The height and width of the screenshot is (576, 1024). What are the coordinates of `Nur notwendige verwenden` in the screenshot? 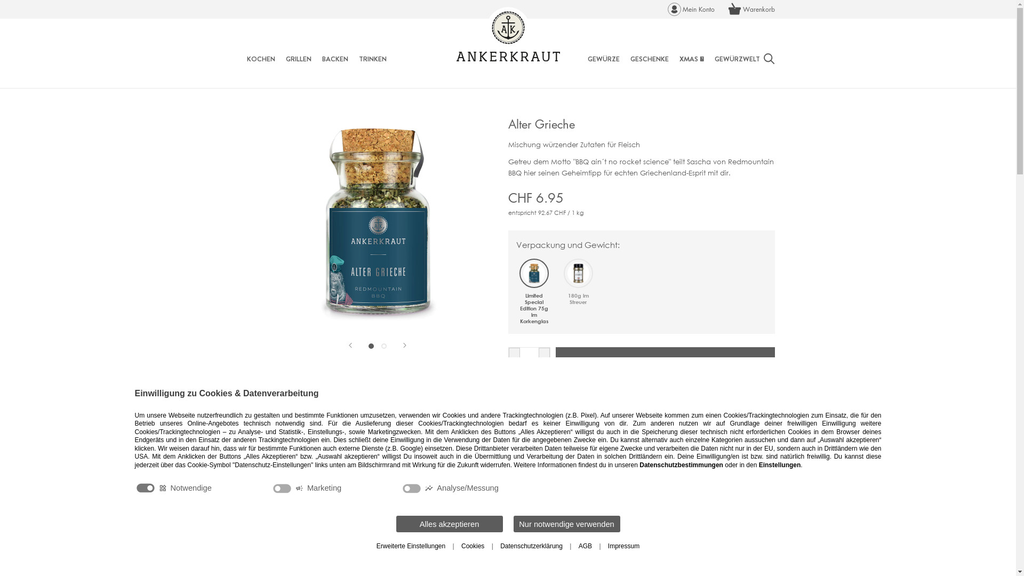 It's located at (566, 524).